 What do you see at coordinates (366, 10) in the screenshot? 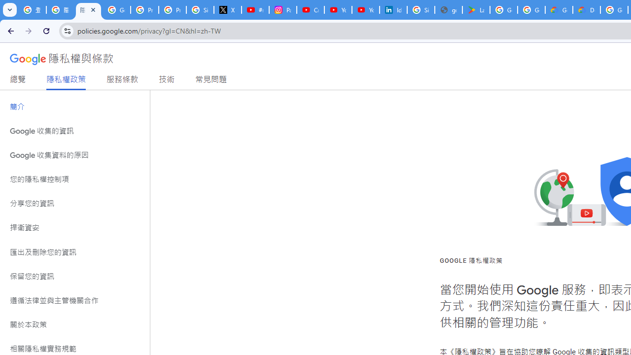
I see `YouTube Culture & Trends - YouTube Top 10, 2021` at bounding box center [366, 10].